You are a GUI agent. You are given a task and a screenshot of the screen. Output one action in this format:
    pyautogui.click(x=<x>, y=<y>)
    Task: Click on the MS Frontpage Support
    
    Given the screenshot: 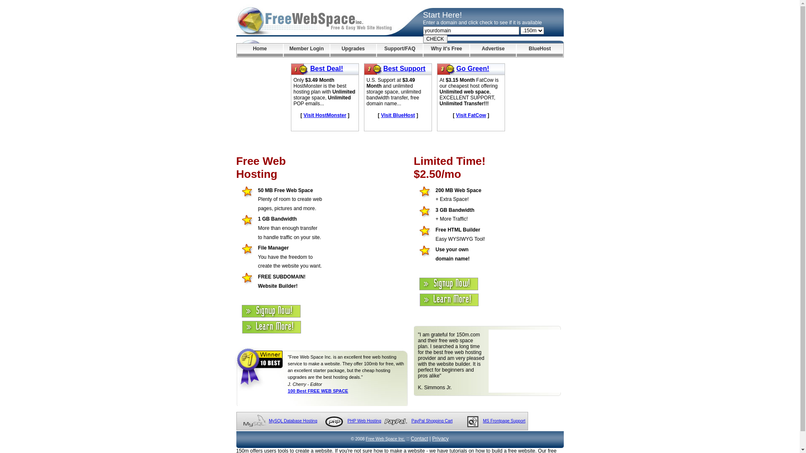 What is the action you would take?
    pyautogui.click(x=504, y=421)
    